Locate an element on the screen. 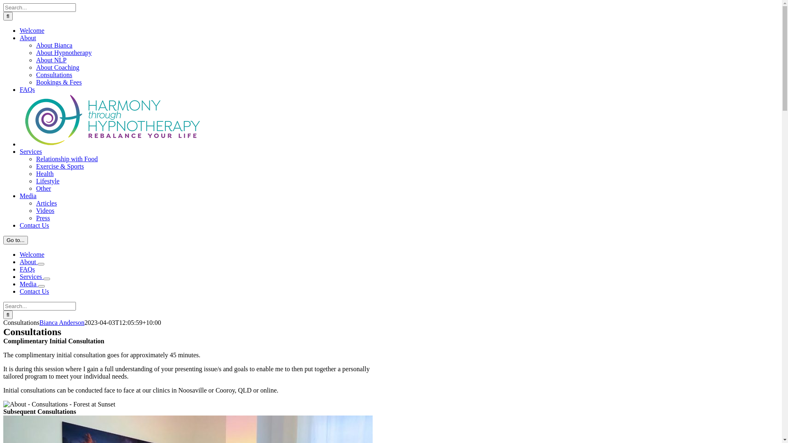 The width and height of the screenshot is (788, 443). Articles is located at coordinates (47, 203).